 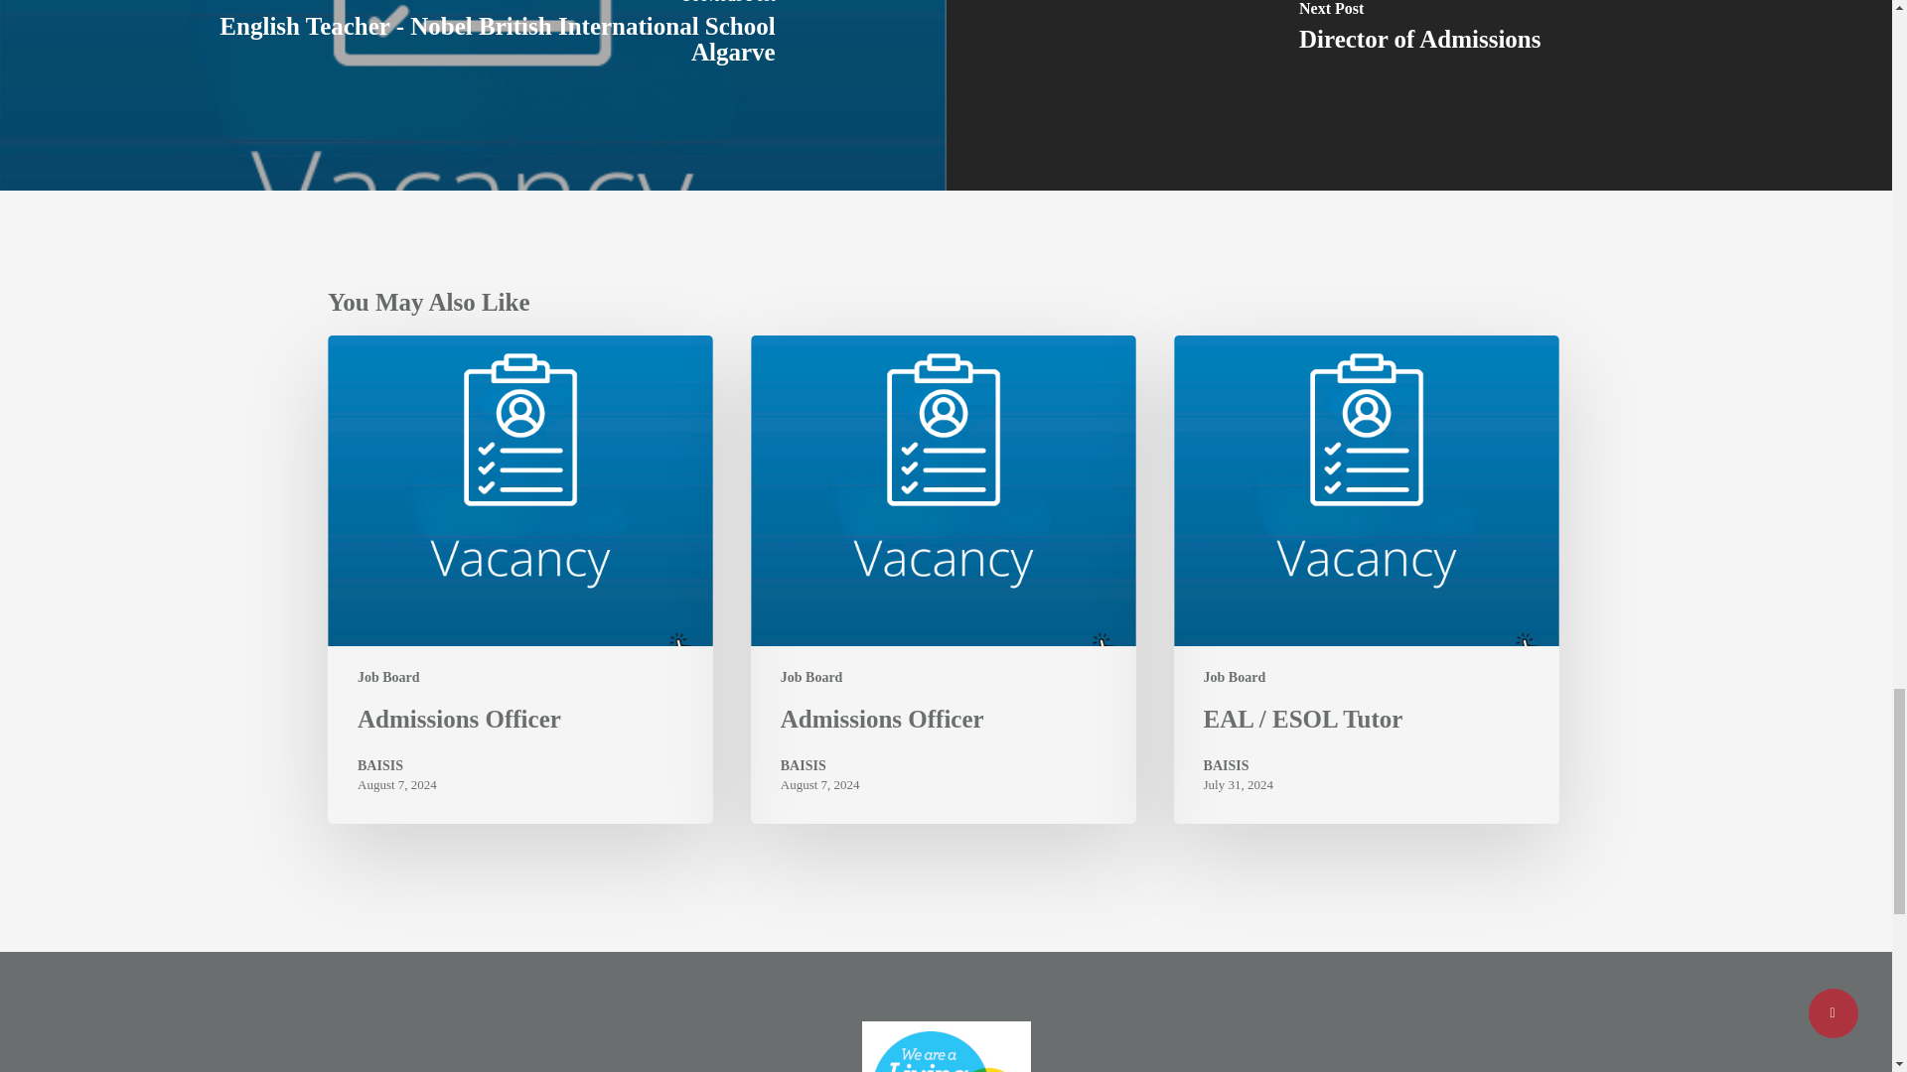 I want to click on BAISIS, so click(x=819, y=766).